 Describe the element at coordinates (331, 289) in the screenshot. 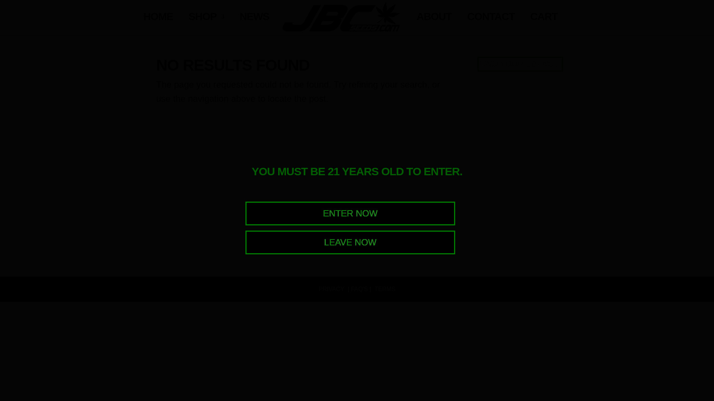

I see `PRIVACY` at that location.